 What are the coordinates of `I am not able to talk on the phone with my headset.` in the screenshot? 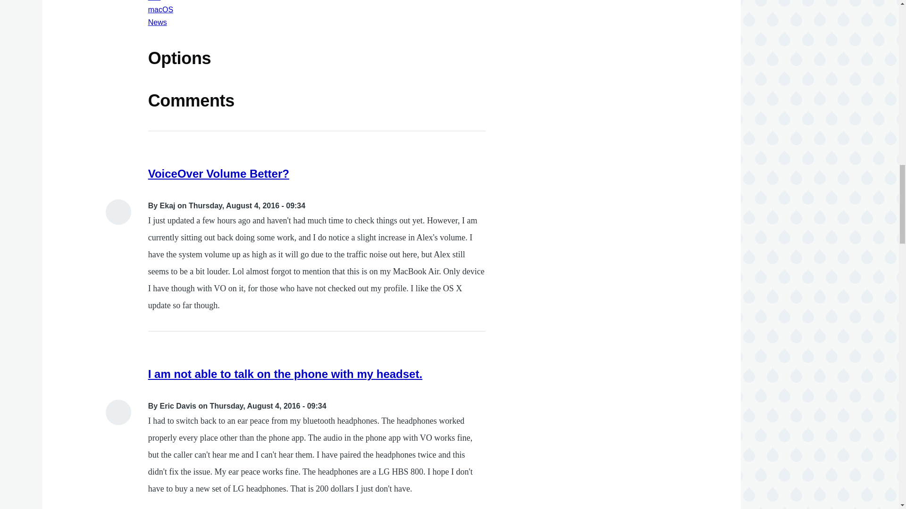 It's located at (285, 373).